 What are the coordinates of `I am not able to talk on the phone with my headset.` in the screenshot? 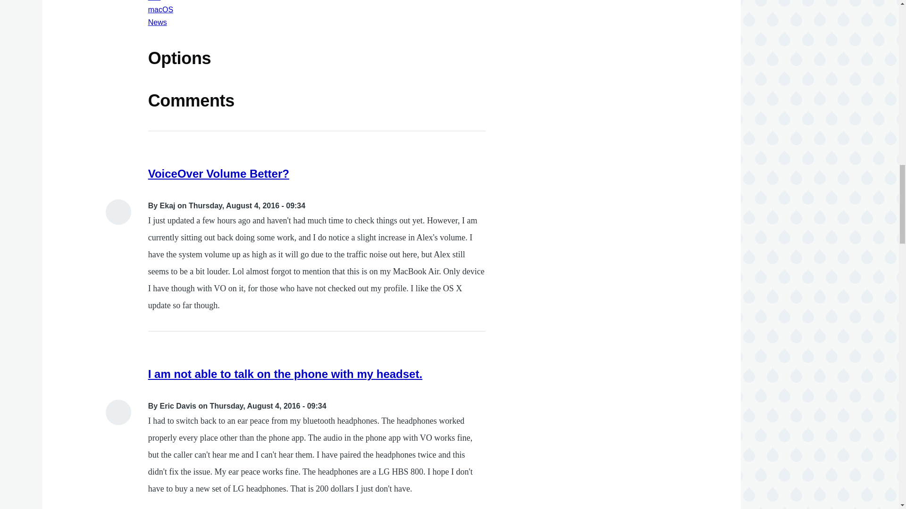 It's located at (285, 373).